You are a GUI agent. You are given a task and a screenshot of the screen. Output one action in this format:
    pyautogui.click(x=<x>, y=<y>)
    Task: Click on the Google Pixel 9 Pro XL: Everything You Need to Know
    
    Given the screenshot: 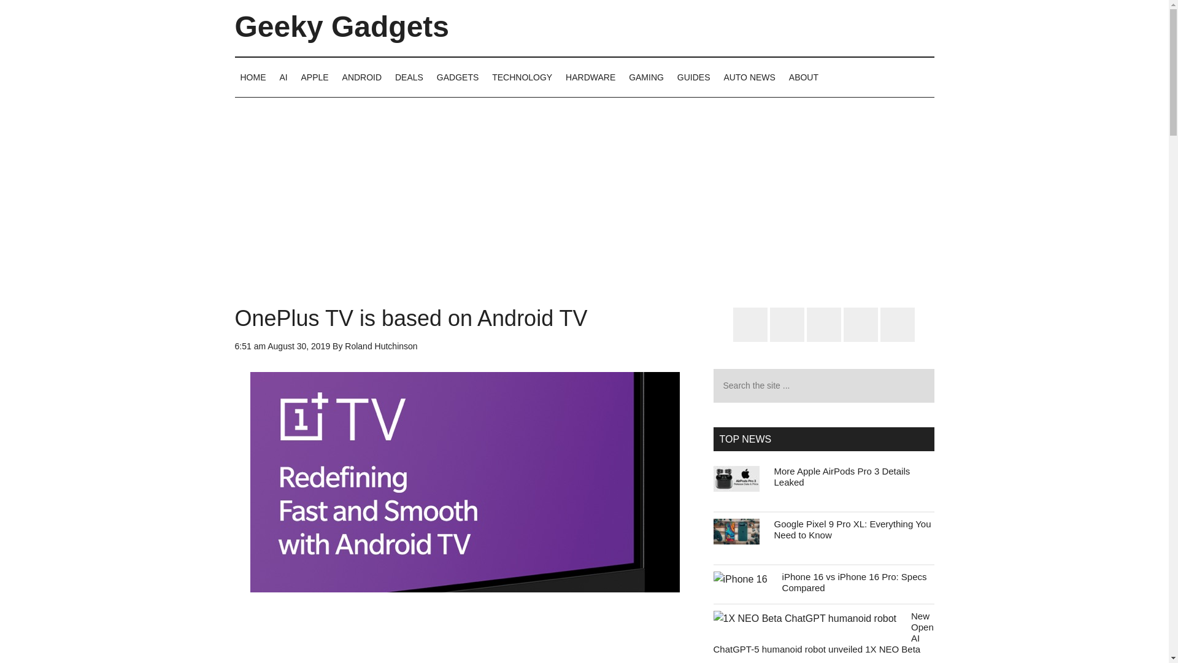 What is the action you would take?
    pyautogui.click(x=853, y=529)
    